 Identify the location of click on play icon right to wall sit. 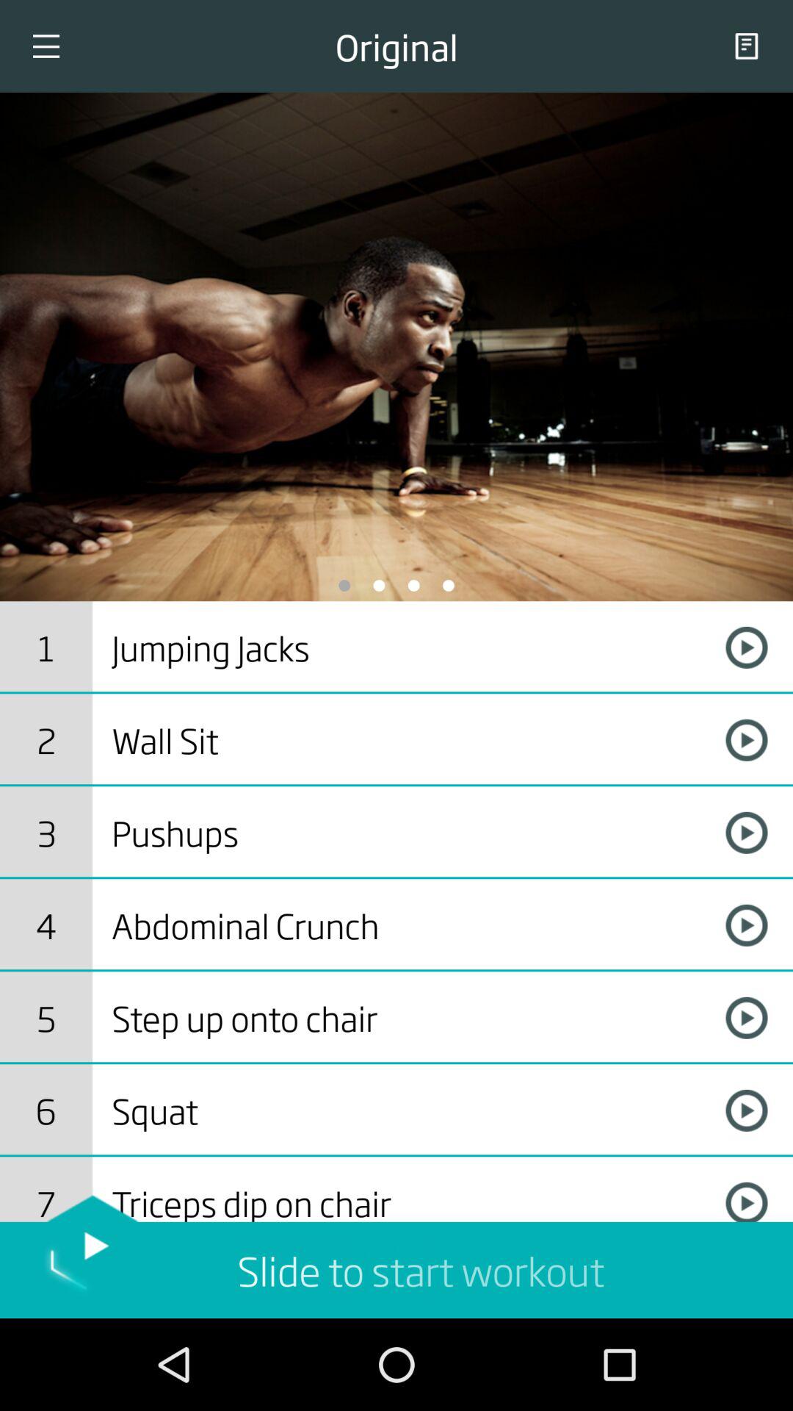
(746, 739).